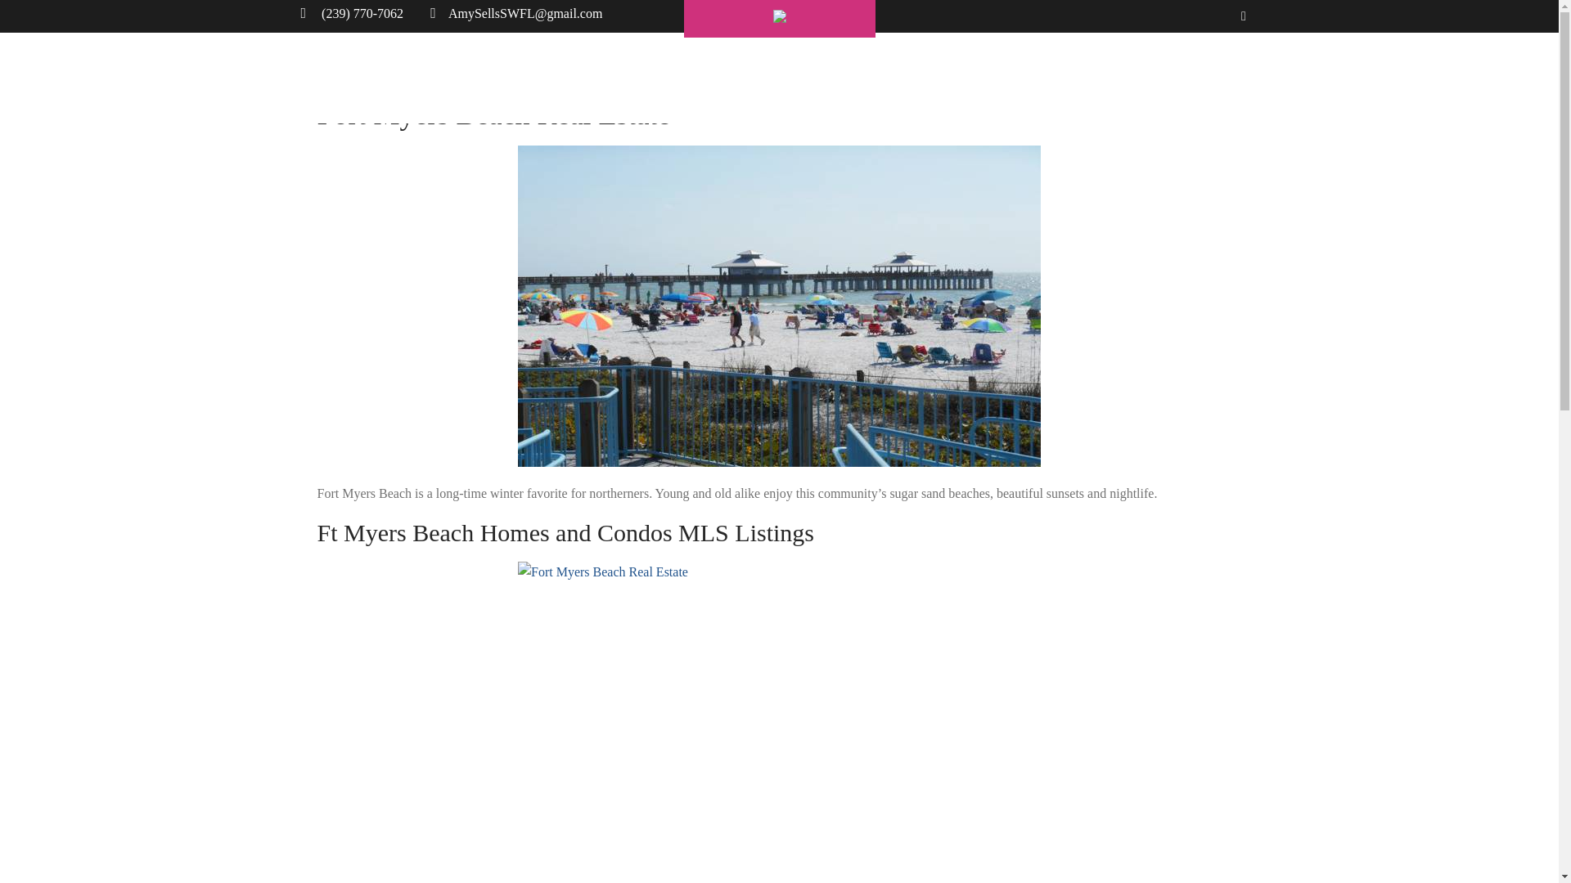  I want to click on Top of Page, so click(1518, 845).